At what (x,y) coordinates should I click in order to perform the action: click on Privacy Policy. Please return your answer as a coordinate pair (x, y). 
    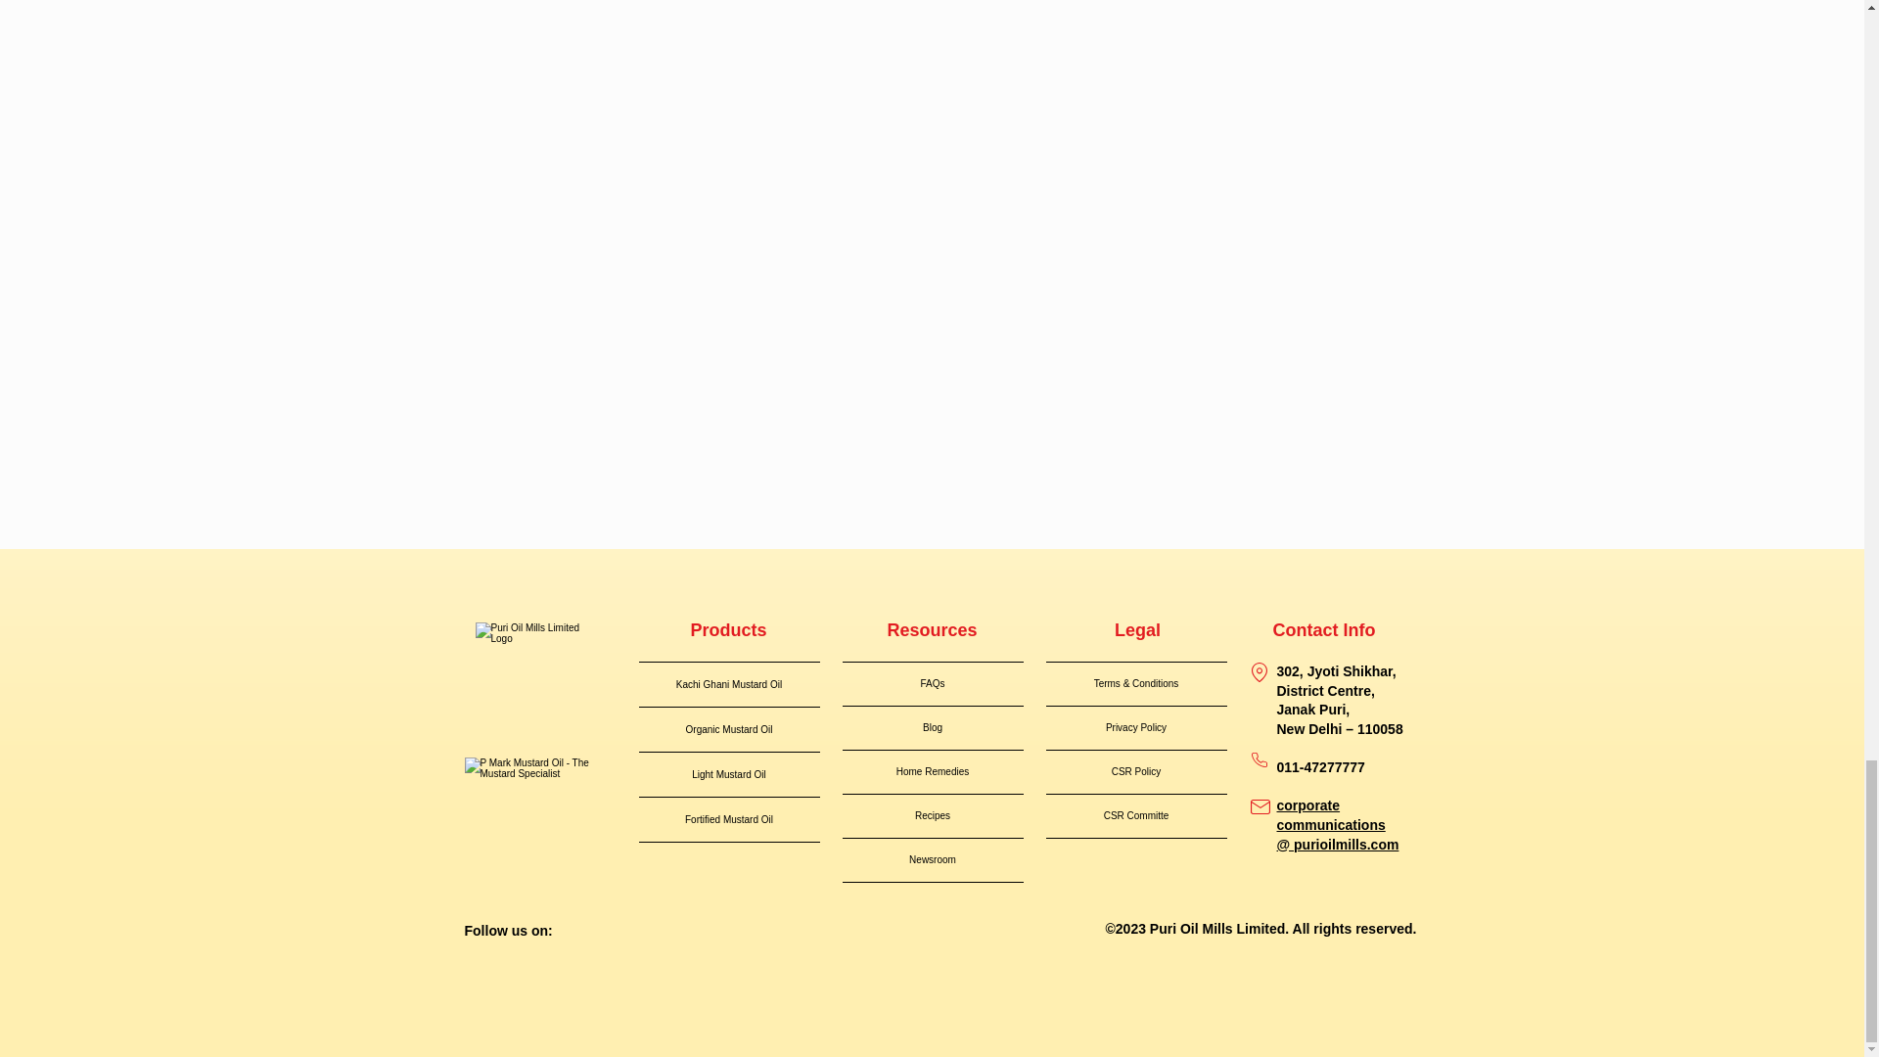
    Looking at the image, I should click on (1135, 728).